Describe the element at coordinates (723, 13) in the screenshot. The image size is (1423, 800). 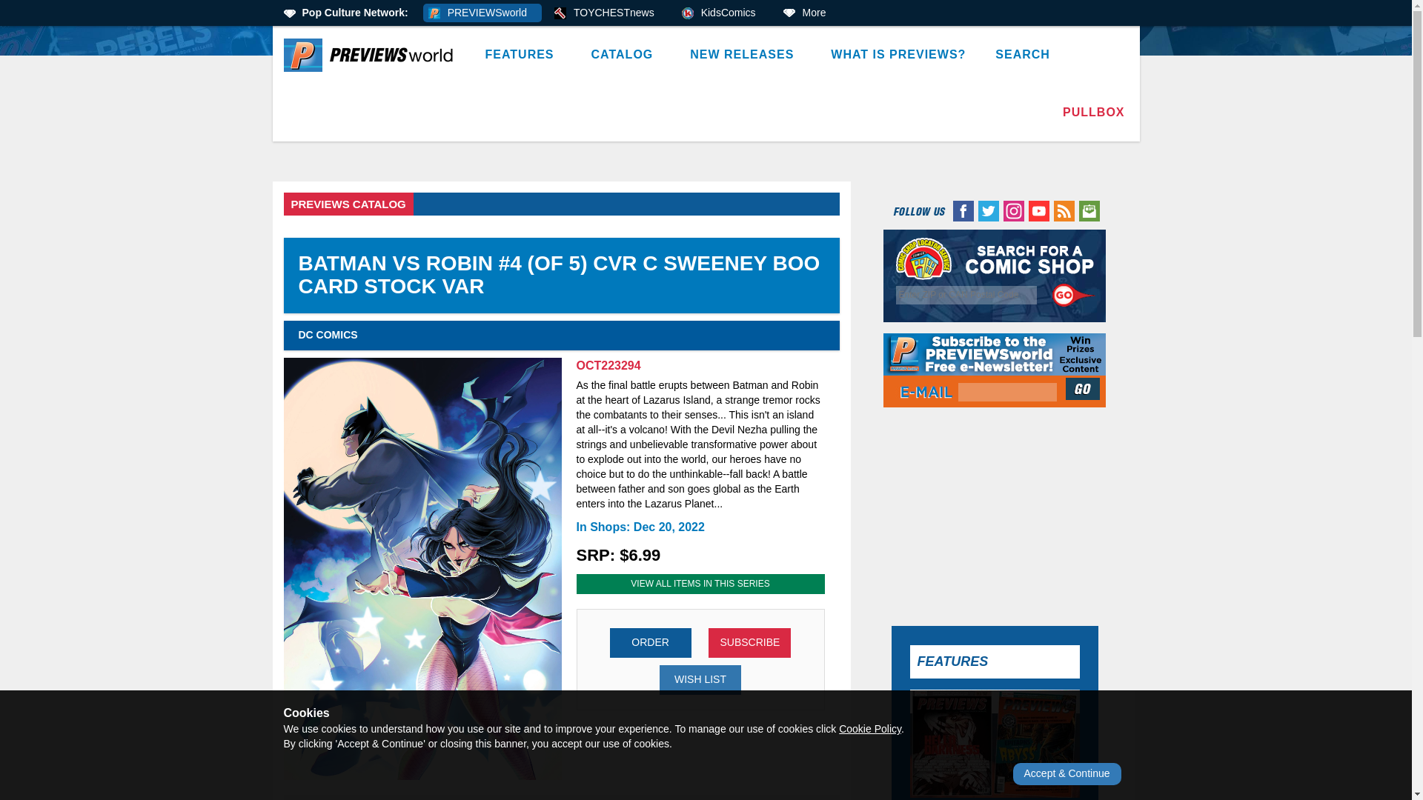
I see `KidsComics` at that location.